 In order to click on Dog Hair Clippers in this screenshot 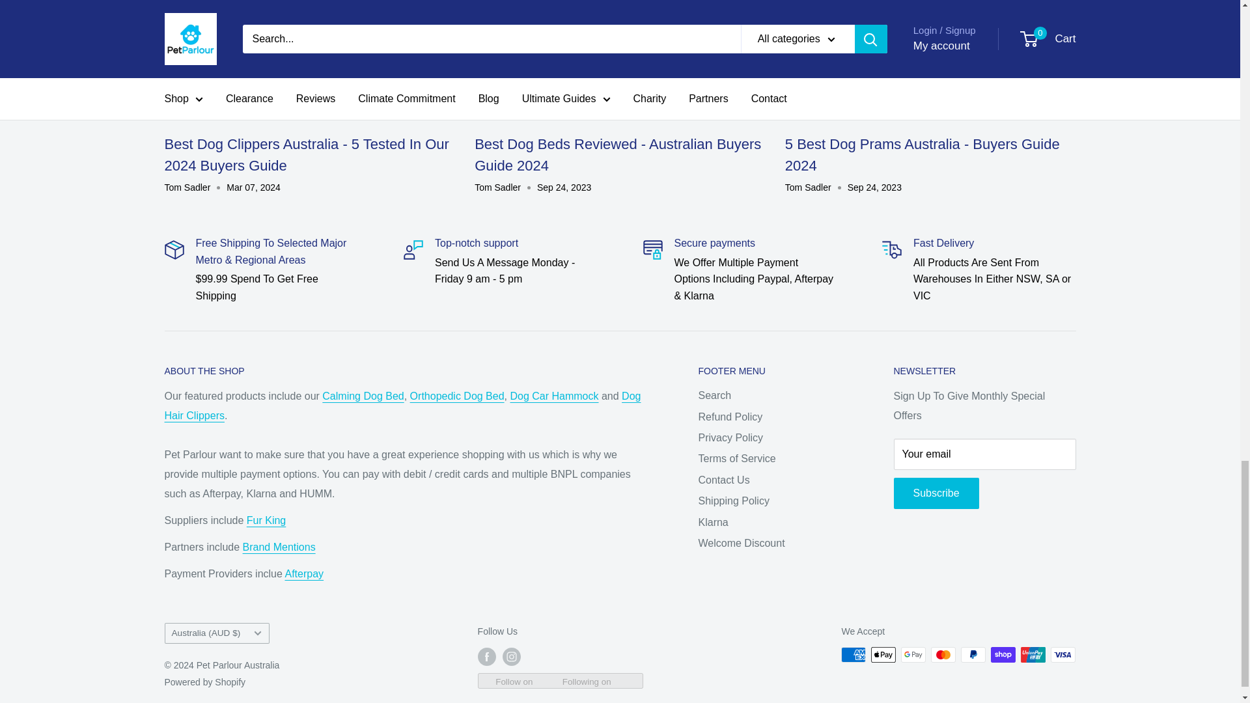, I will do `click(402, 406)`.